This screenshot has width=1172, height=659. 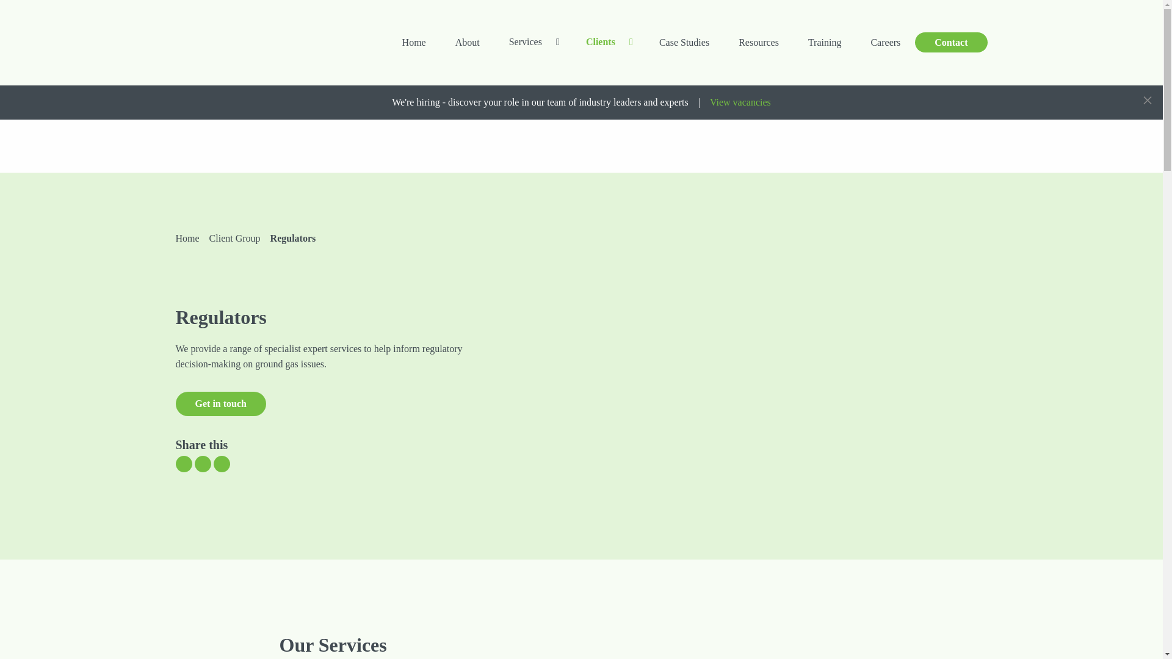 What do you see at coordinates (468, 41) in the screenshot?
I see `About` at bounding box center [468, 41].